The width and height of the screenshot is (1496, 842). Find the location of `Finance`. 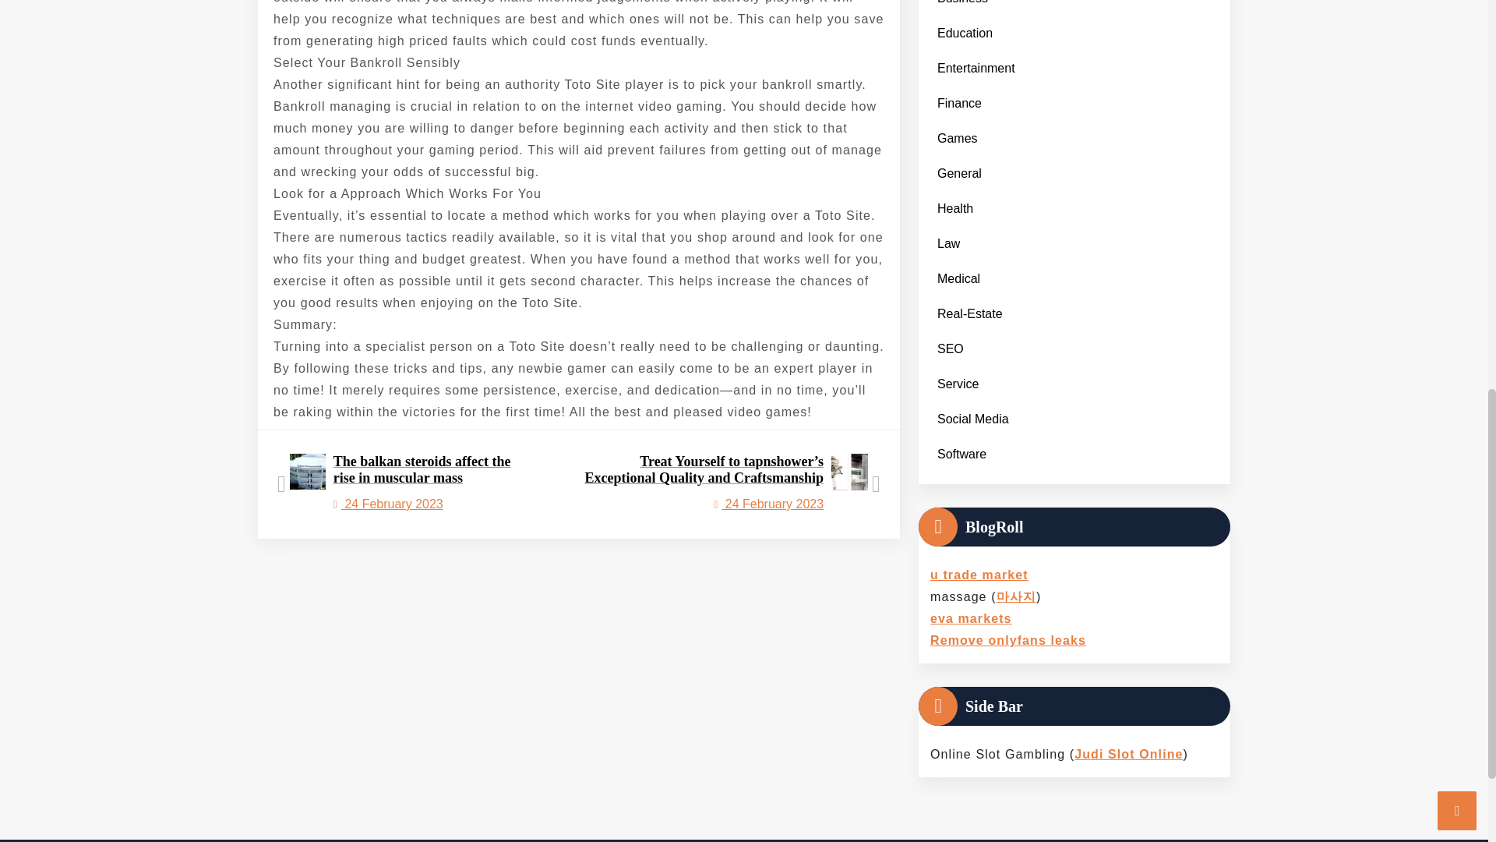

Finance is located at coordinates (958, 103).